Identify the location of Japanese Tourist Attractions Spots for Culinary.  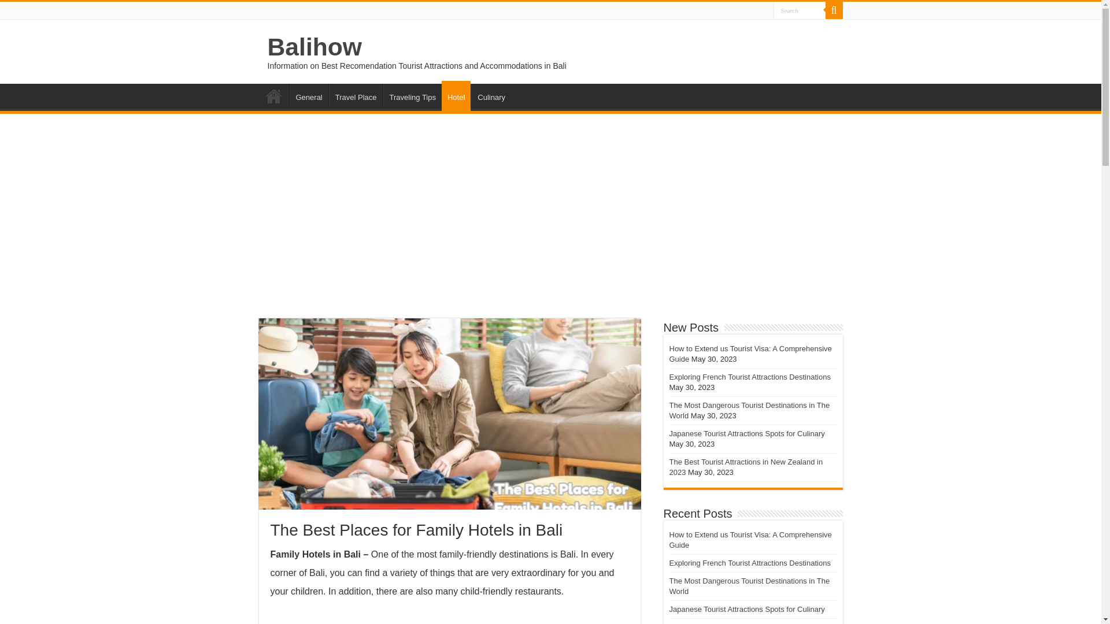
(747, 433).